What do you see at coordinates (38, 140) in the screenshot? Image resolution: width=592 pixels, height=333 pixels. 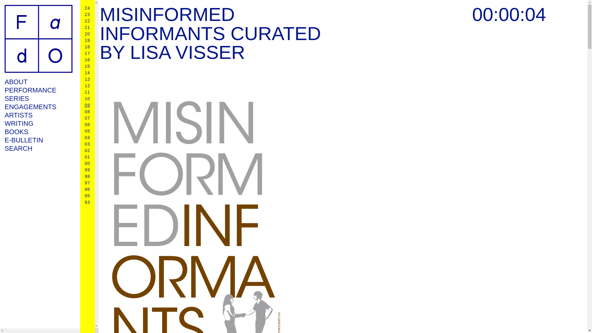 I see `E-BULLETIN` at bounding box center [38, 140].